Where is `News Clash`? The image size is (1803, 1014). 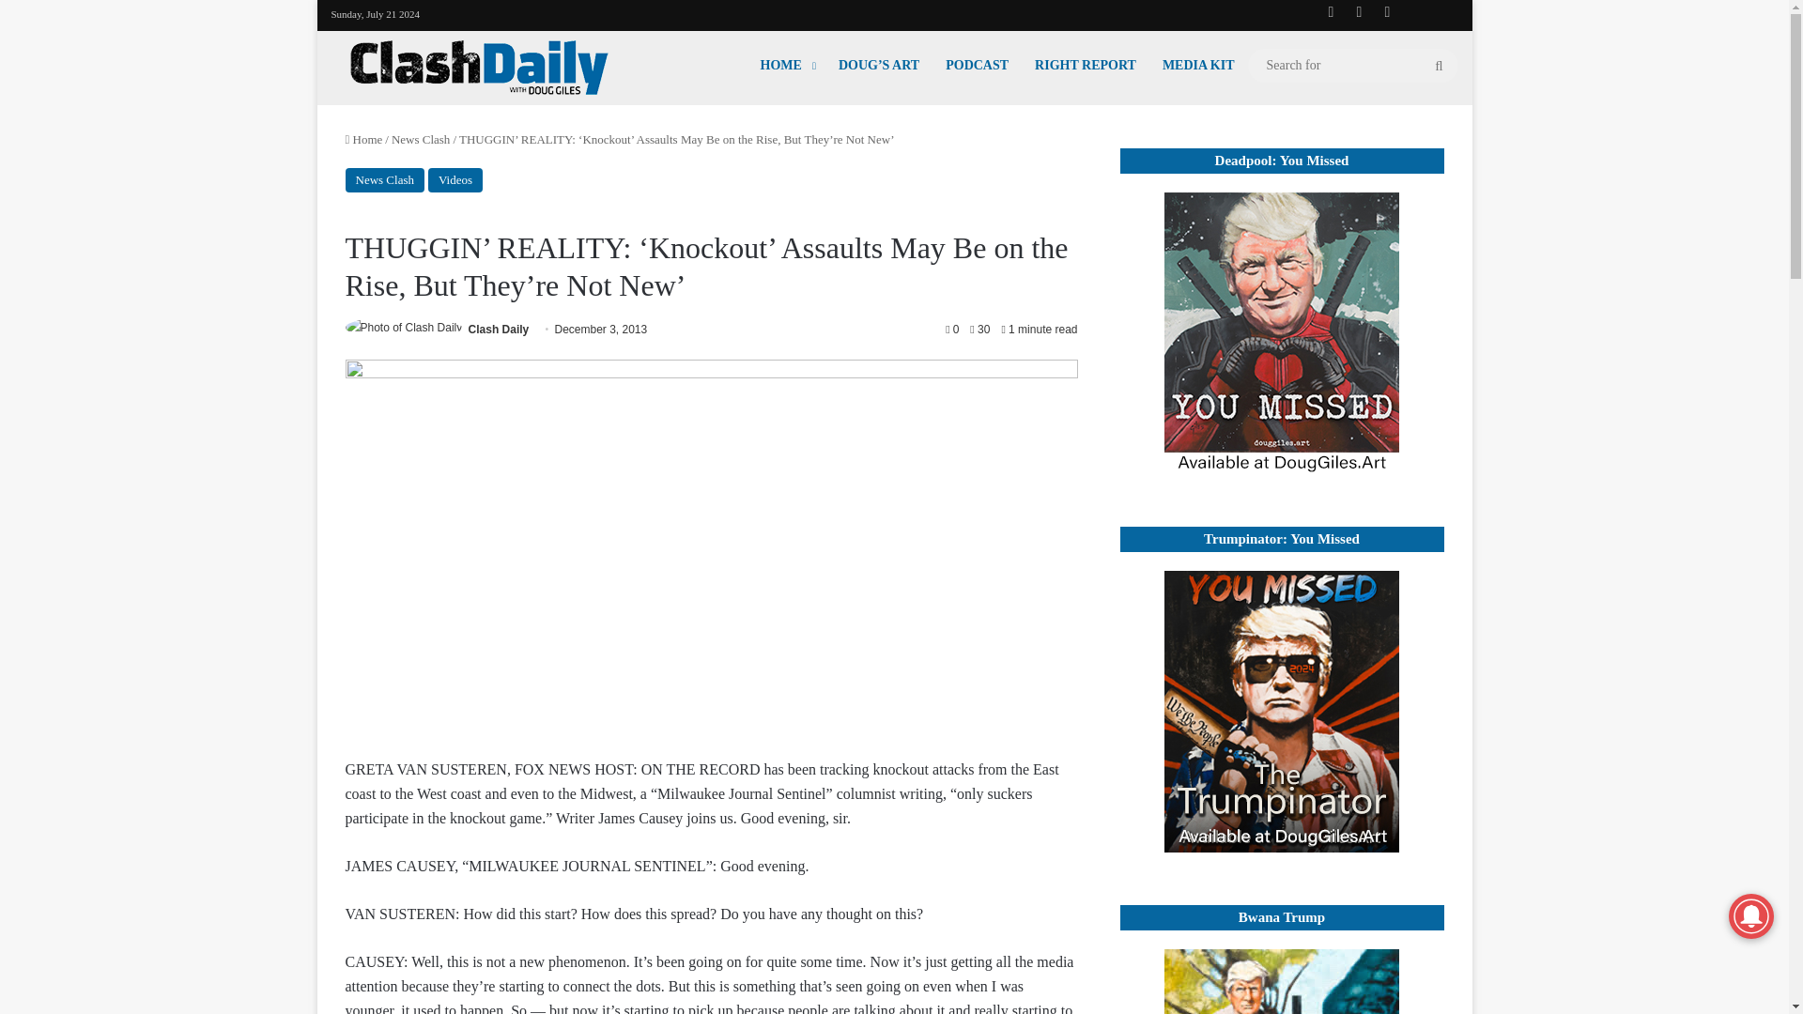 News Clash is located at coordinates (420, 139).